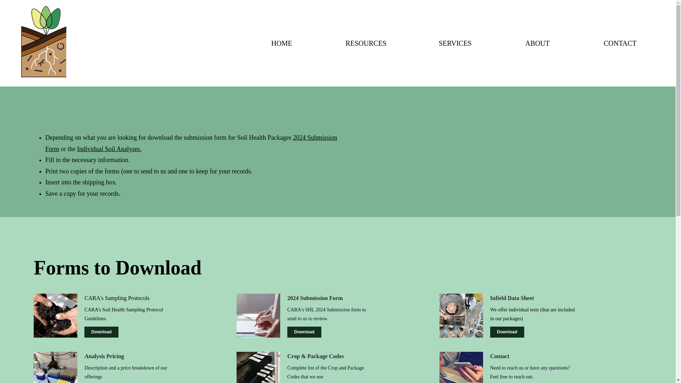 The width and height of the screenshot is (681, 383). Describe the element at coordinates (516, 43) in the screenshot. I see `ABOUT` at that location.